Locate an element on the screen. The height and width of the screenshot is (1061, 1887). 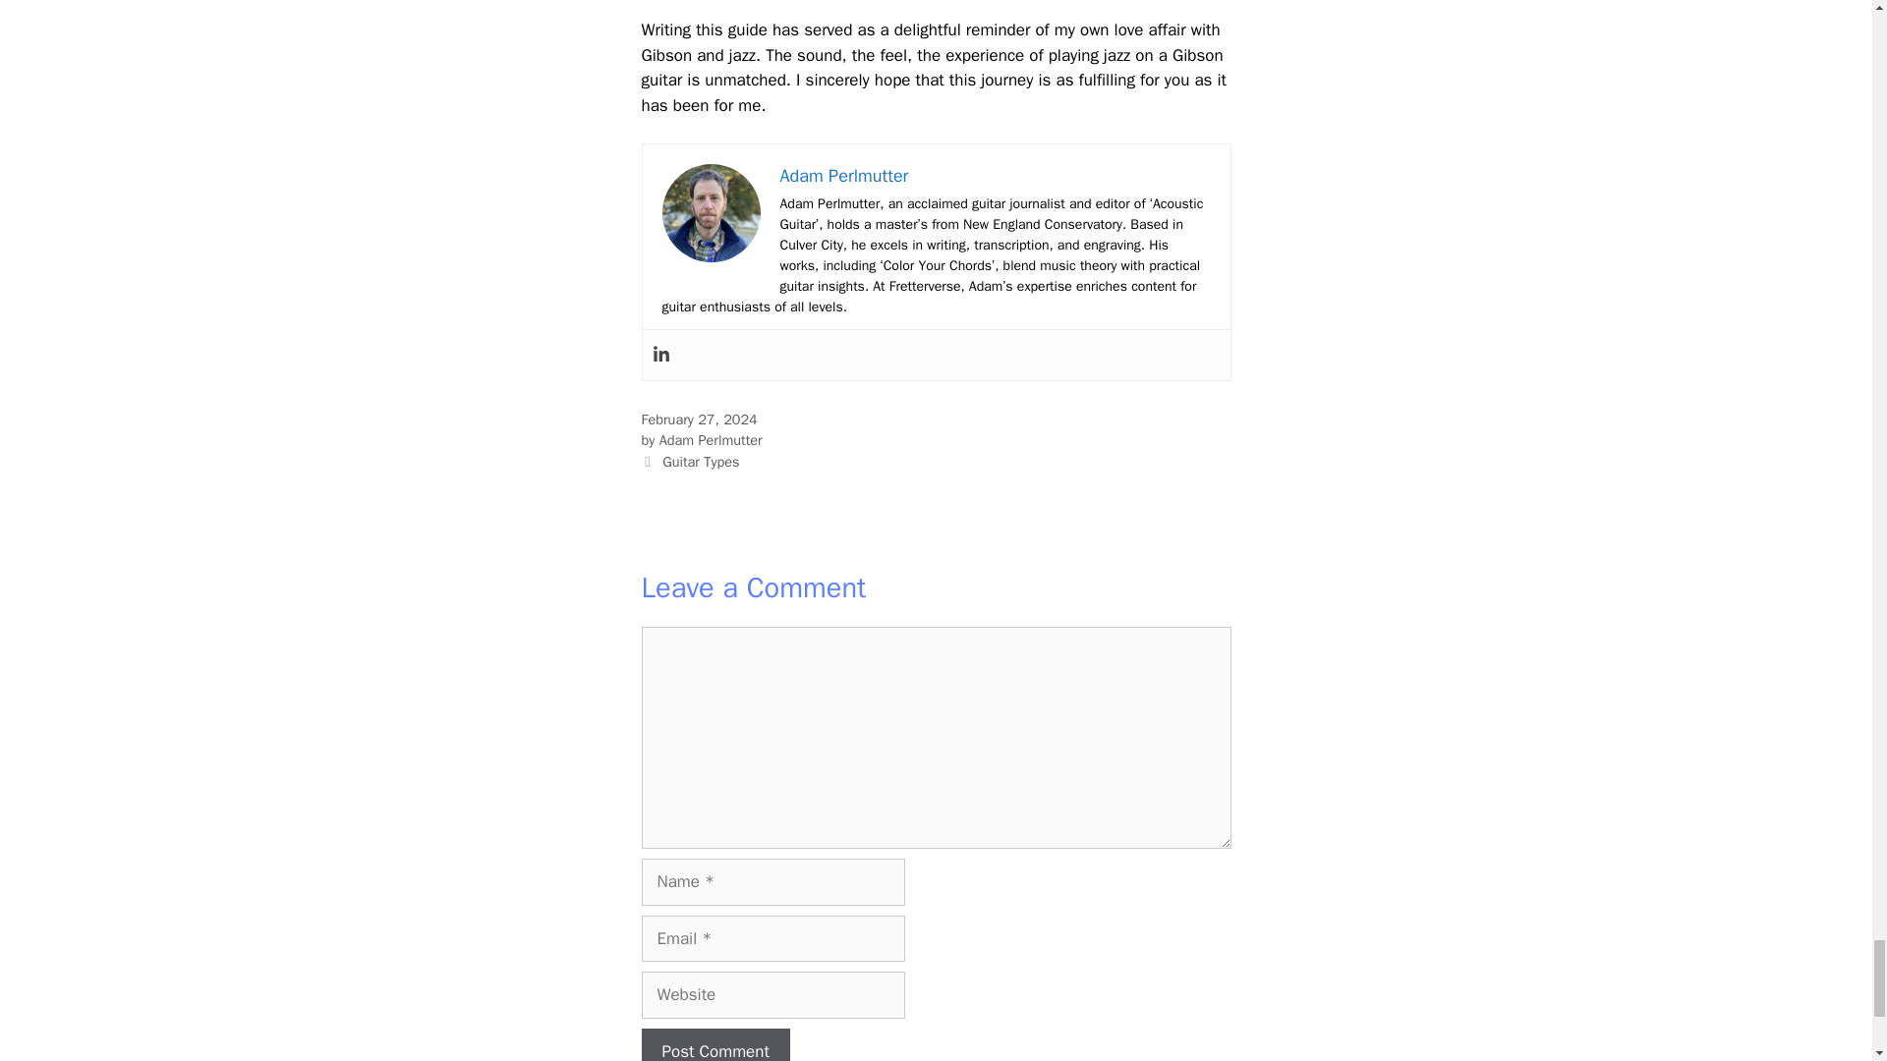
Post Comment is located at coordinates (715, 1044).